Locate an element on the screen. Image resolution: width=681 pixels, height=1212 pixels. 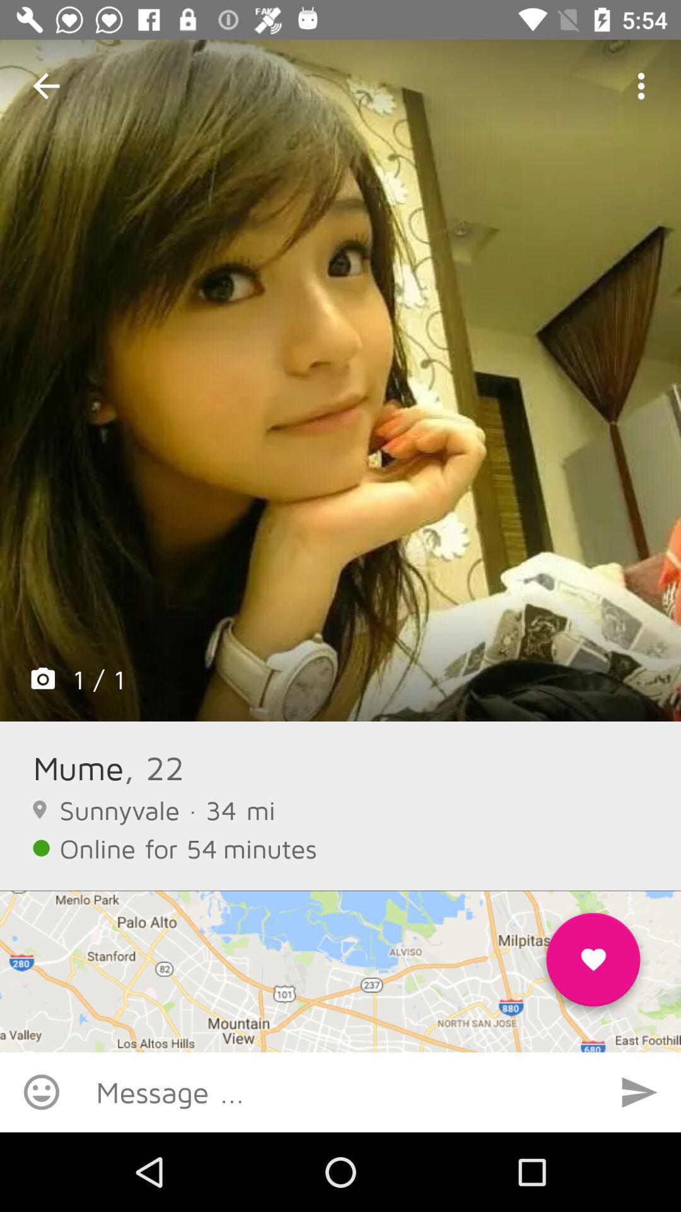
type message is located at coordinates (340, 1092).